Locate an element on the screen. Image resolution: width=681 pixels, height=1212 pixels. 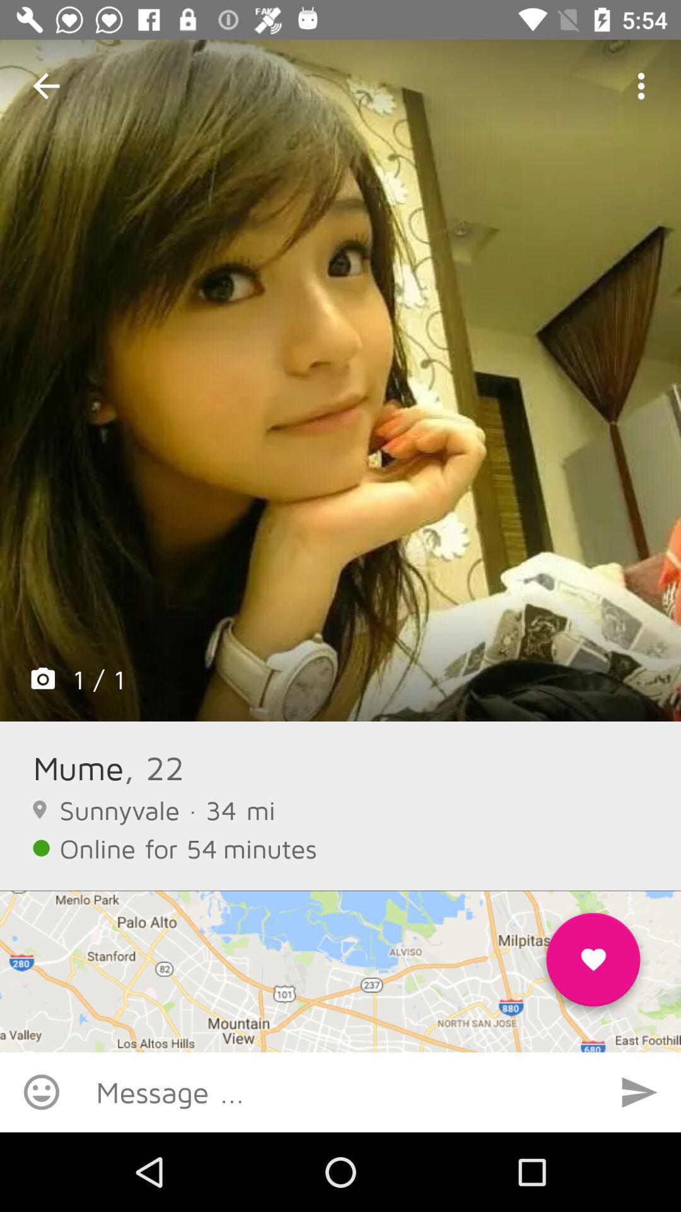
type message is located at coordinates (340, 1092).